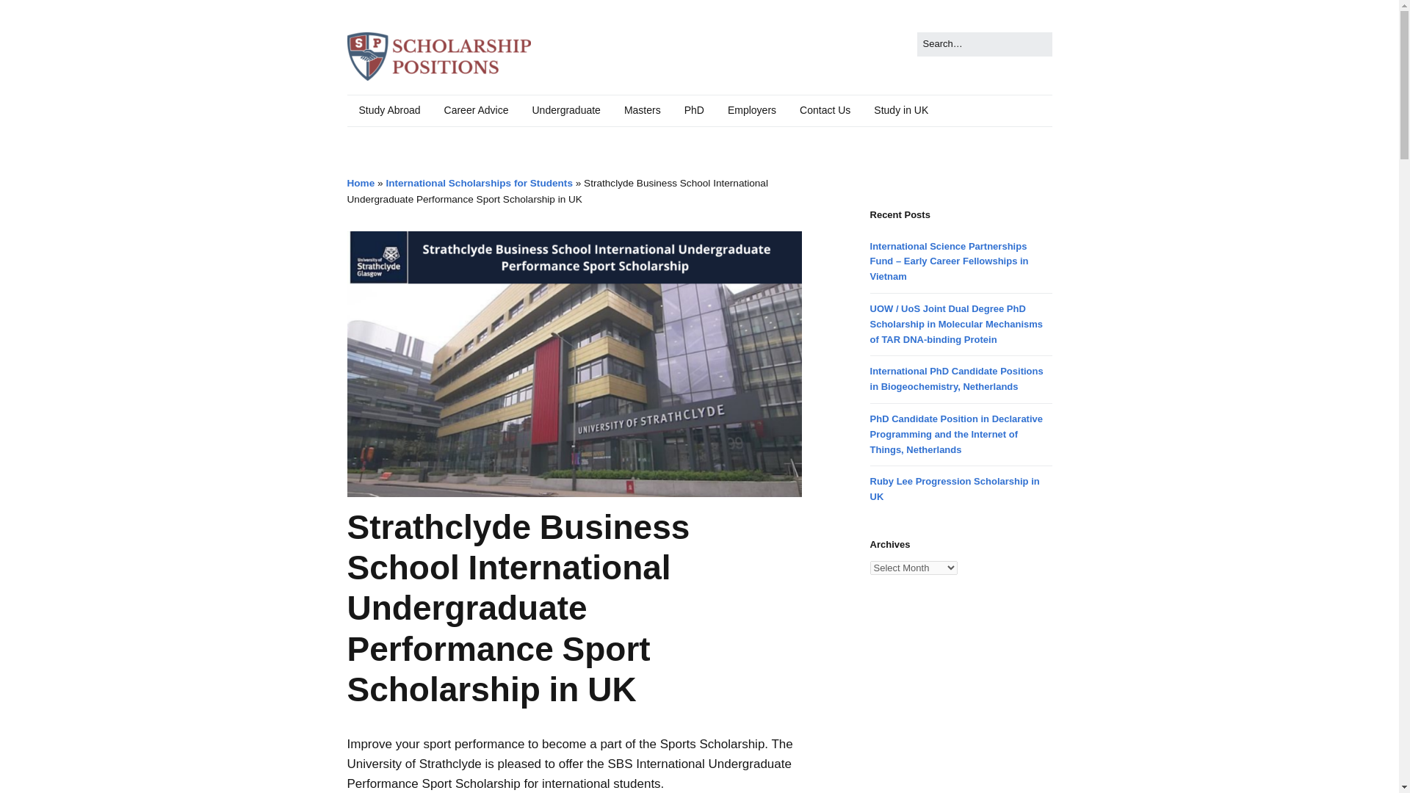 The image size is (1410, 793). Describe the element at coordinates (476, 110) in the screenshot. I see `Career Advice` at that location.